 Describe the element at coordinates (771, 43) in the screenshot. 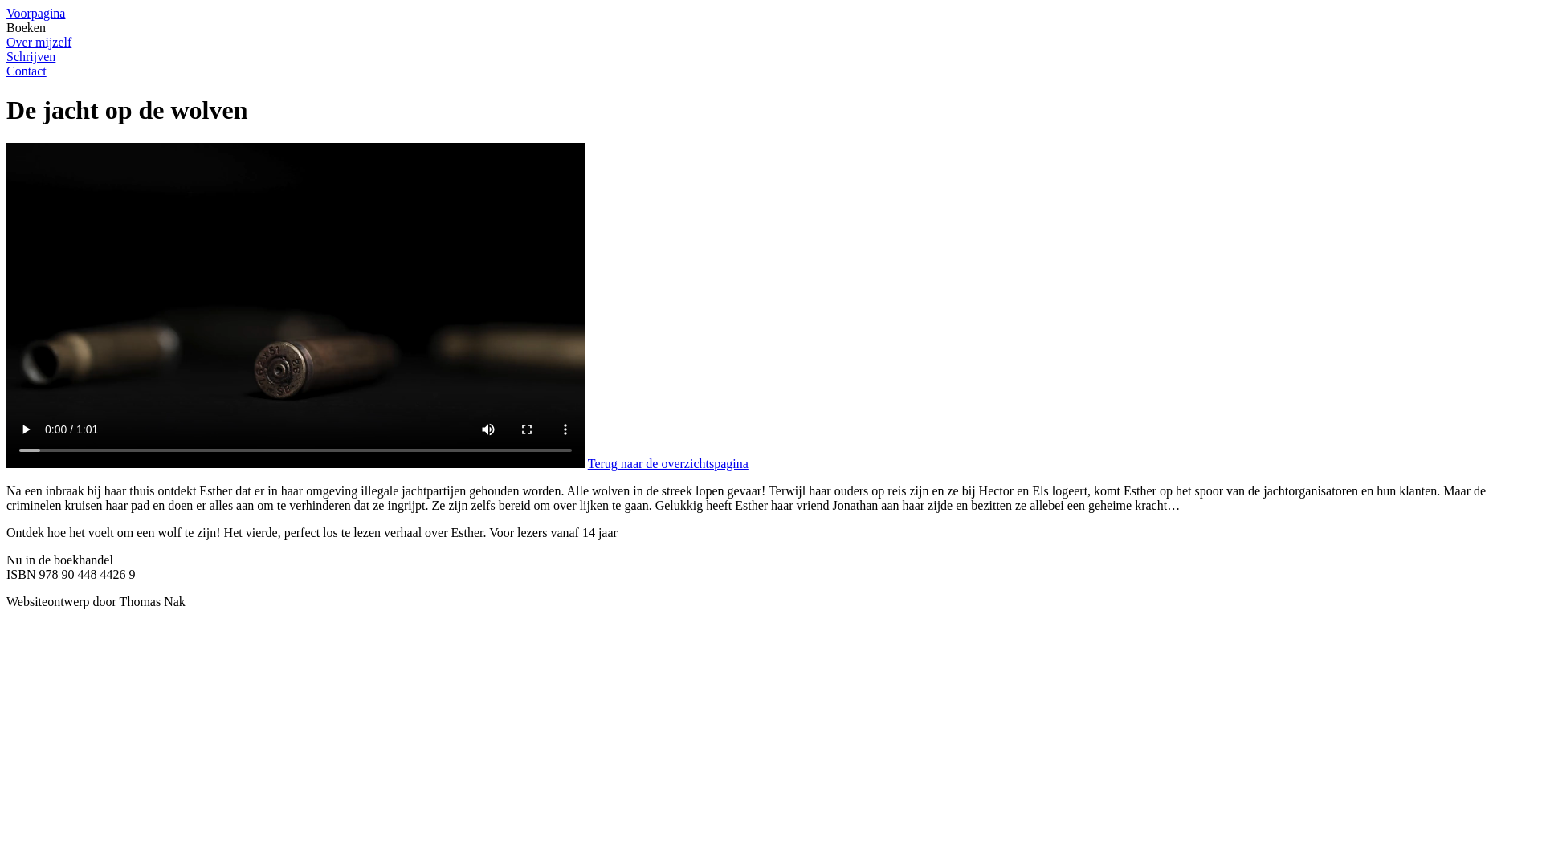

I see `Over mijzelf` at that location.